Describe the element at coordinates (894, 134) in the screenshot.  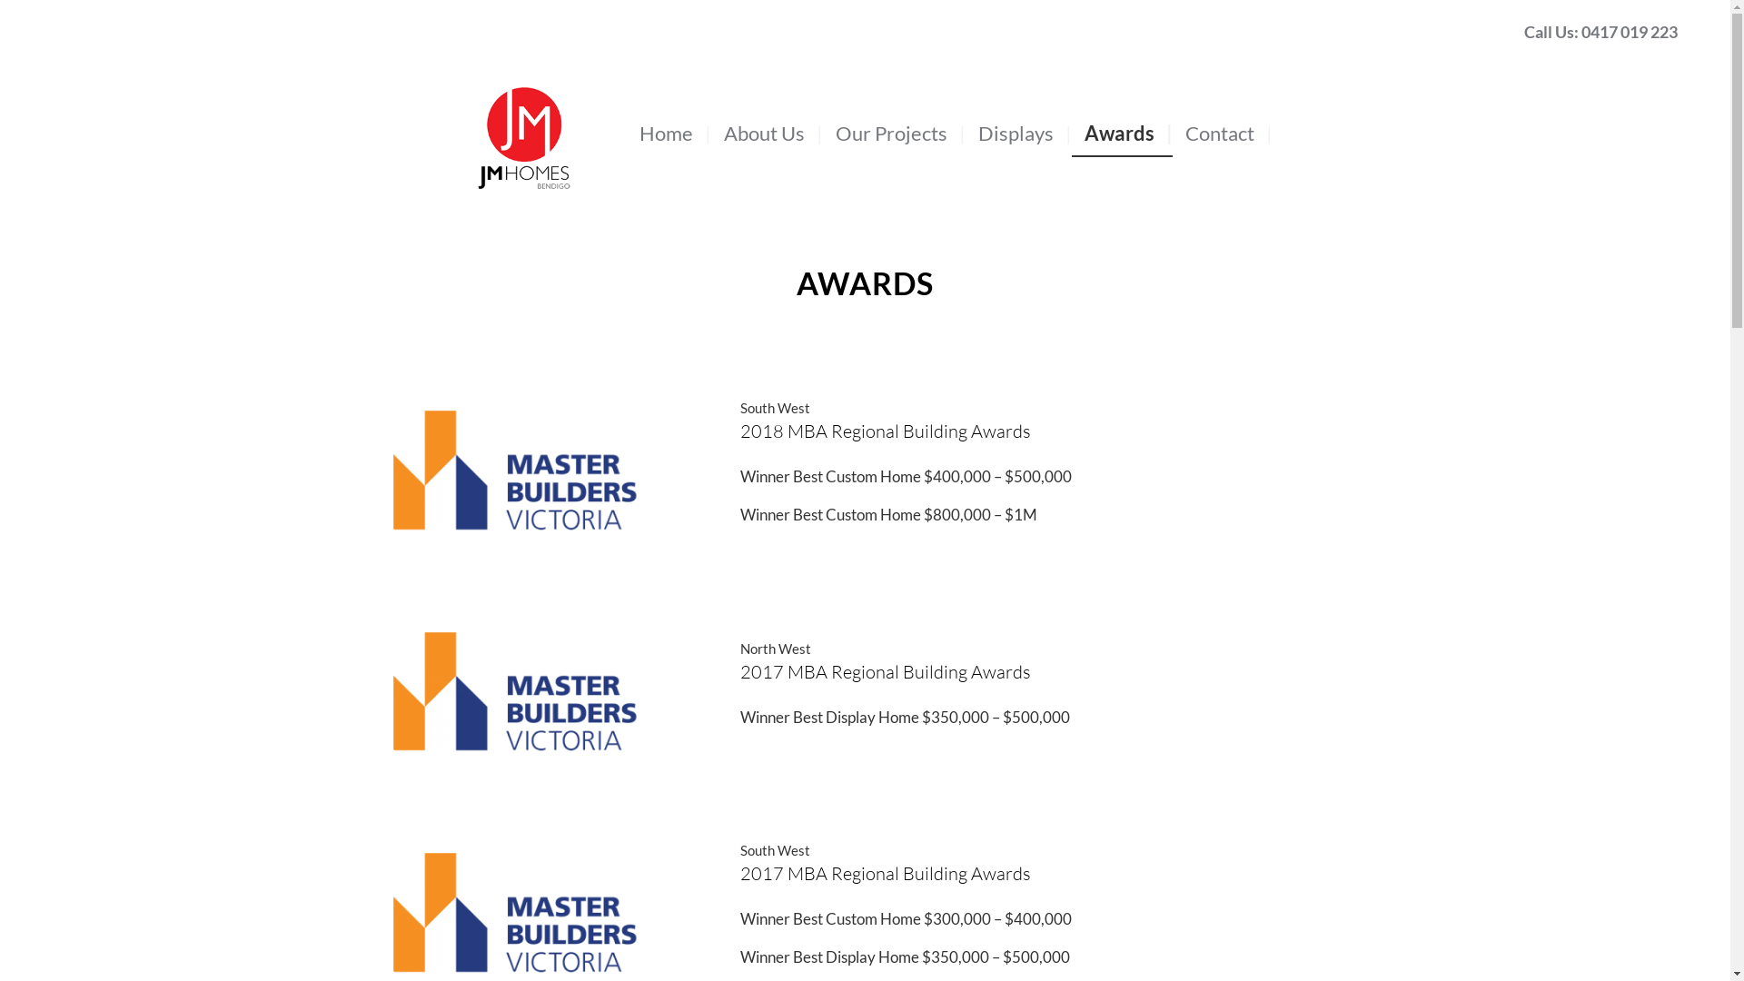
I see `Our Projects` at that location.